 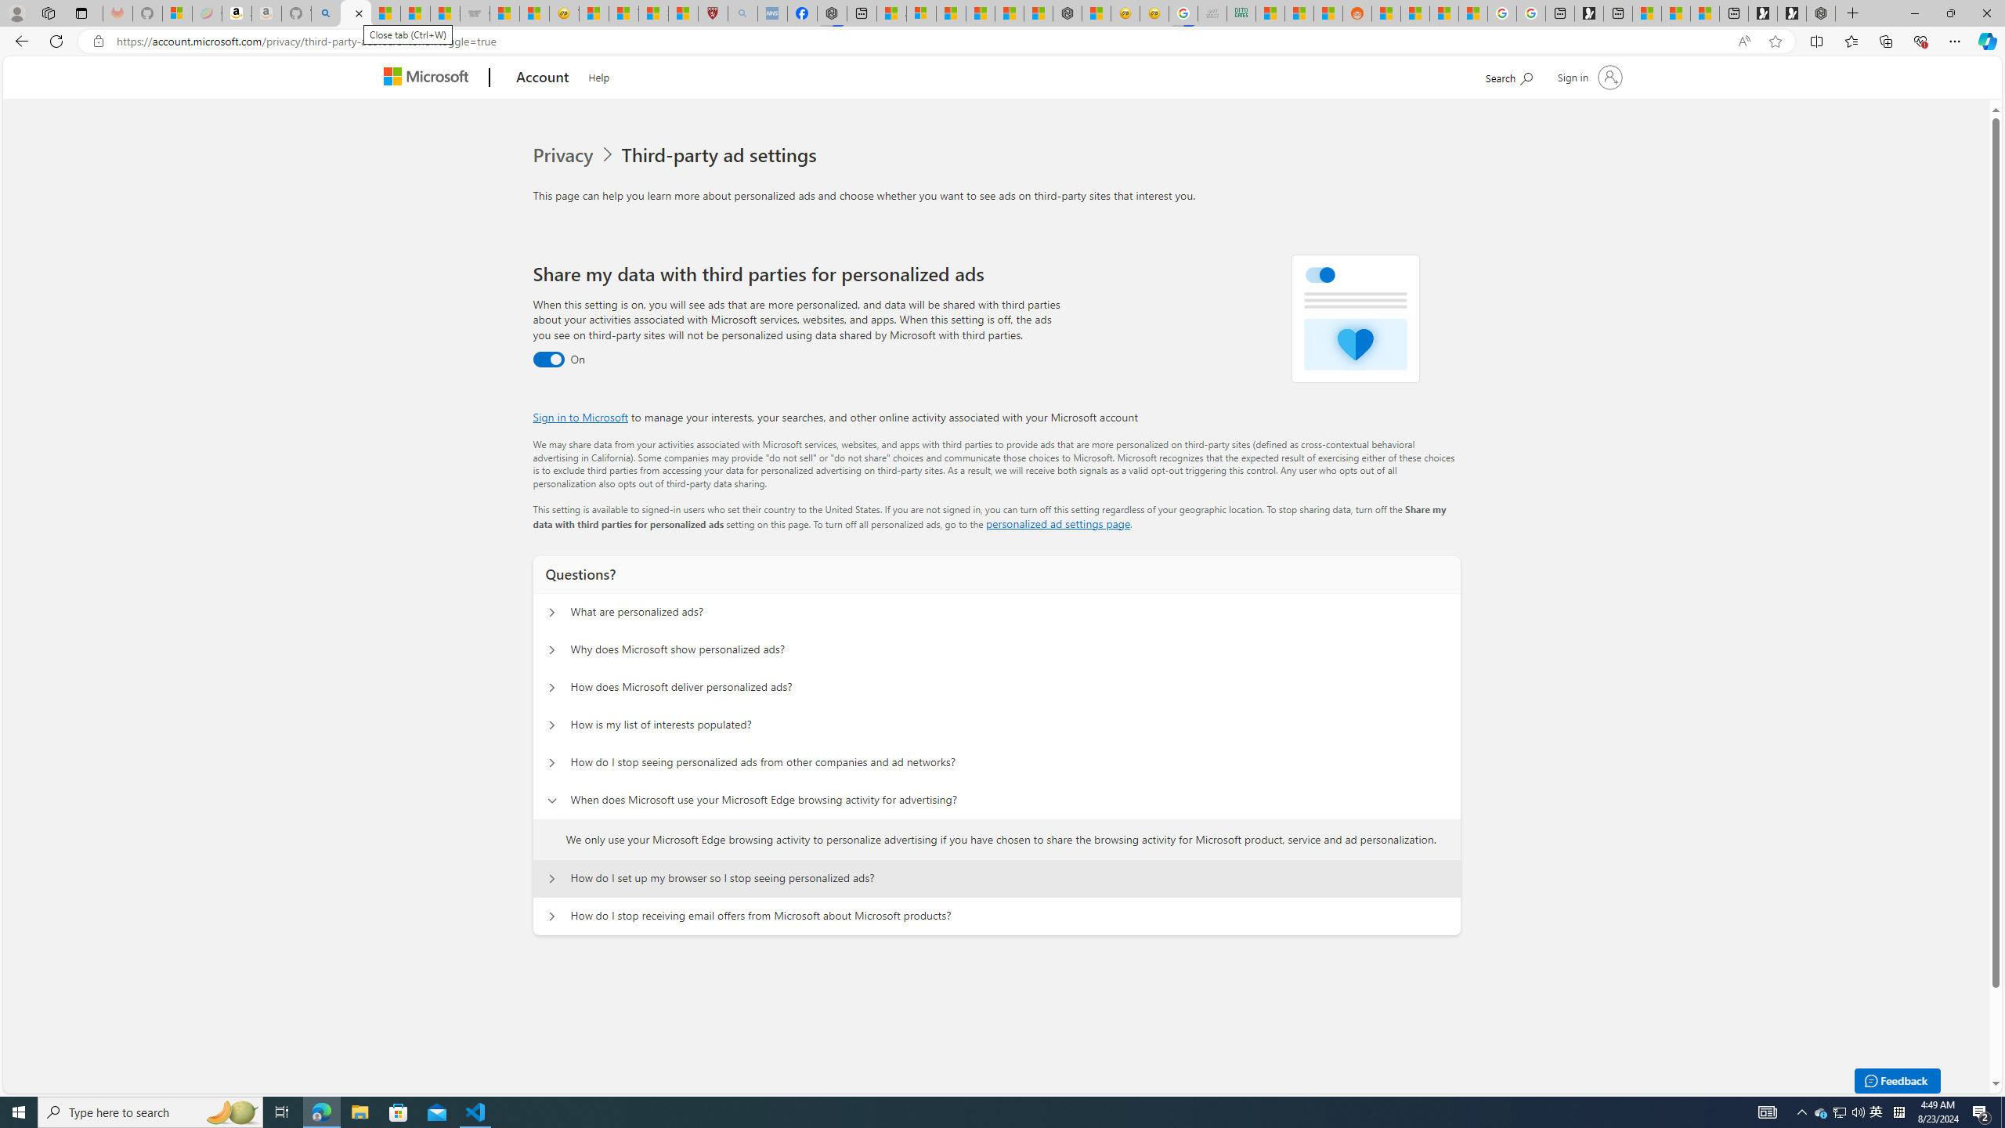 What do you see at coordinates (598, 75) in the screenshot?
I see `Help` at bounding box center [598, 75].